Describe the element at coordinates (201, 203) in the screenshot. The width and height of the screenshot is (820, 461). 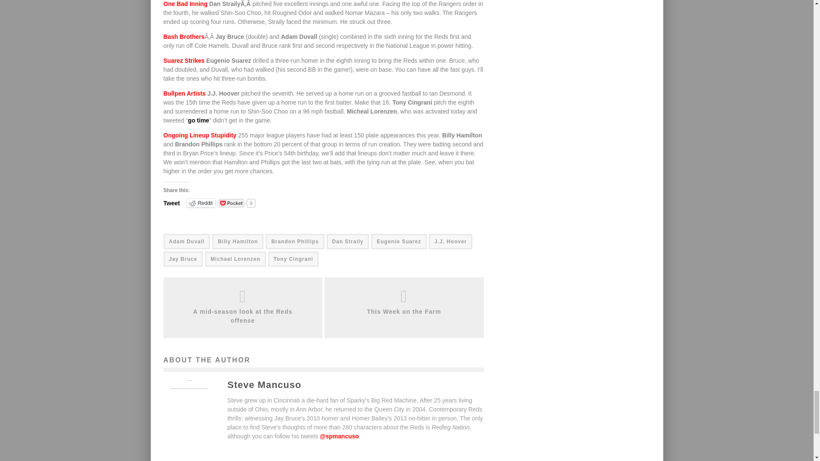
I see `Reddit` at that location.